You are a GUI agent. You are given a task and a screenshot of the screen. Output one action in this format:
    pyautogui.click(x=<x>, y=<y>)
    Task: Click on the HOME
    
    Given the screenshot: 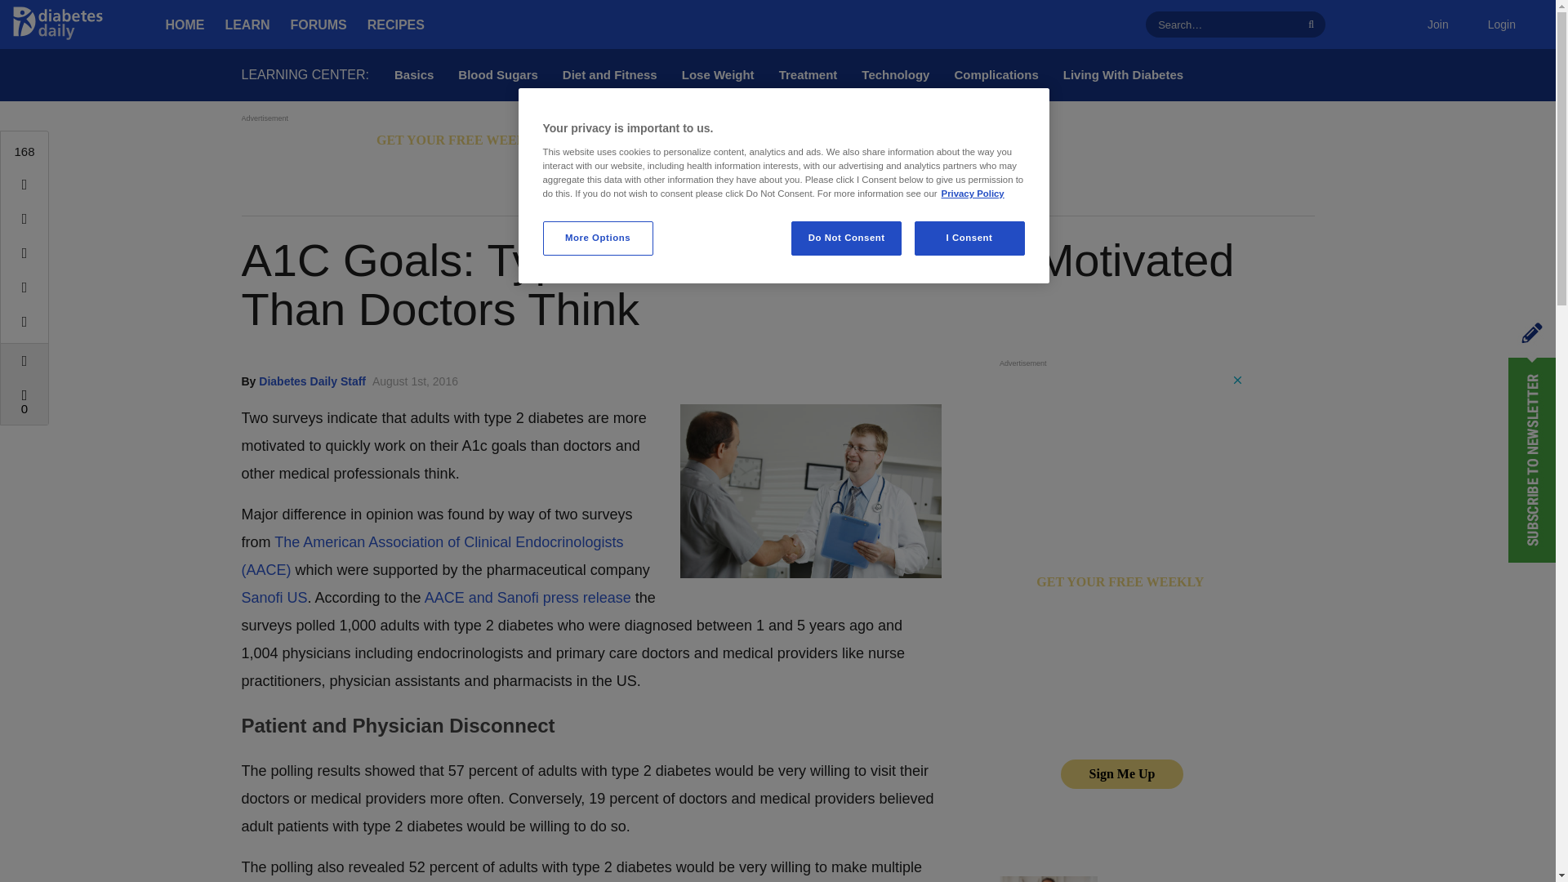 What is the action you would take?
    pyautogui.click(x=185, y=24)
    